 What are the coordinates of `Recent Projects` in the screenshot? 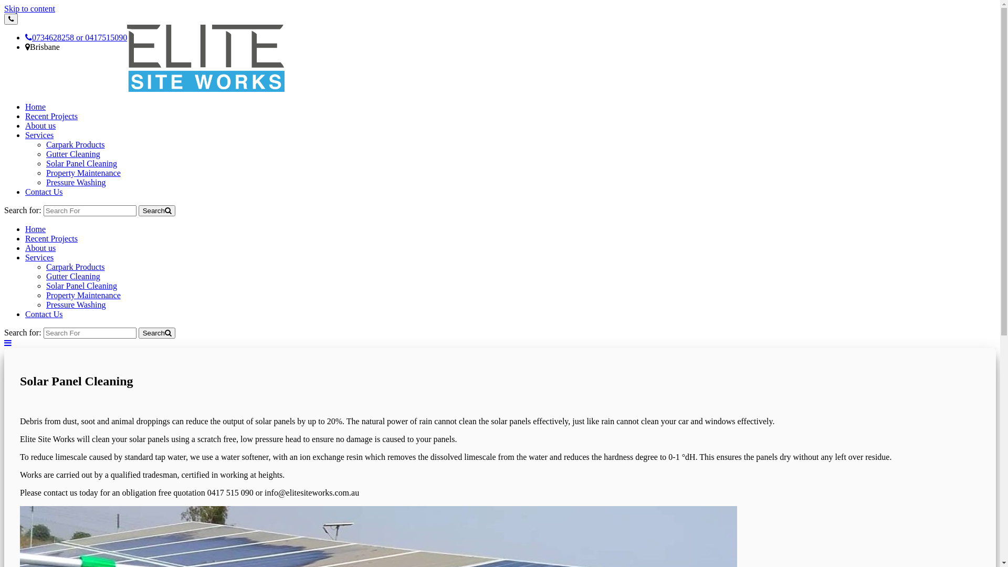 It's located at (51, 238).